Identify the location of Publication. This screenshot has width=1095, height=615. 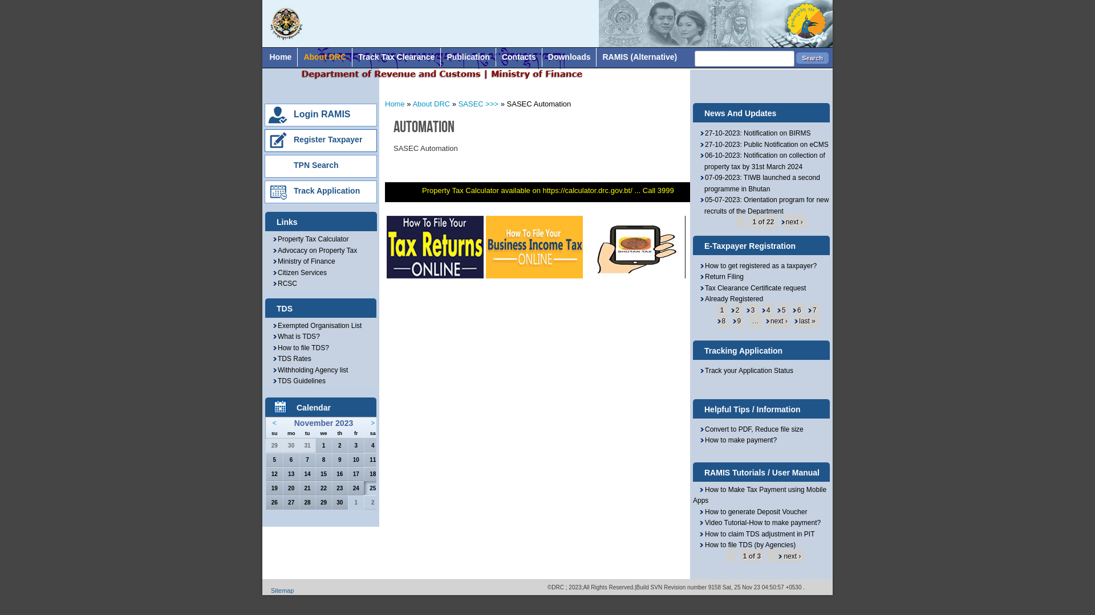
(468, 57).